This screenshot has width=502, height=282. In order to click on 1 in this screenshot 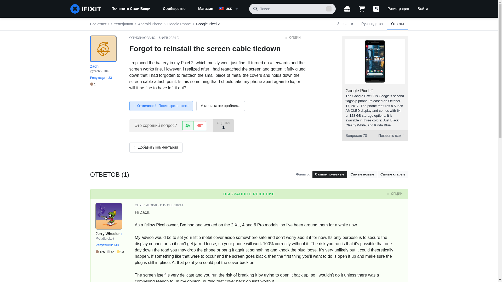, I will do `click(93, 84)`.